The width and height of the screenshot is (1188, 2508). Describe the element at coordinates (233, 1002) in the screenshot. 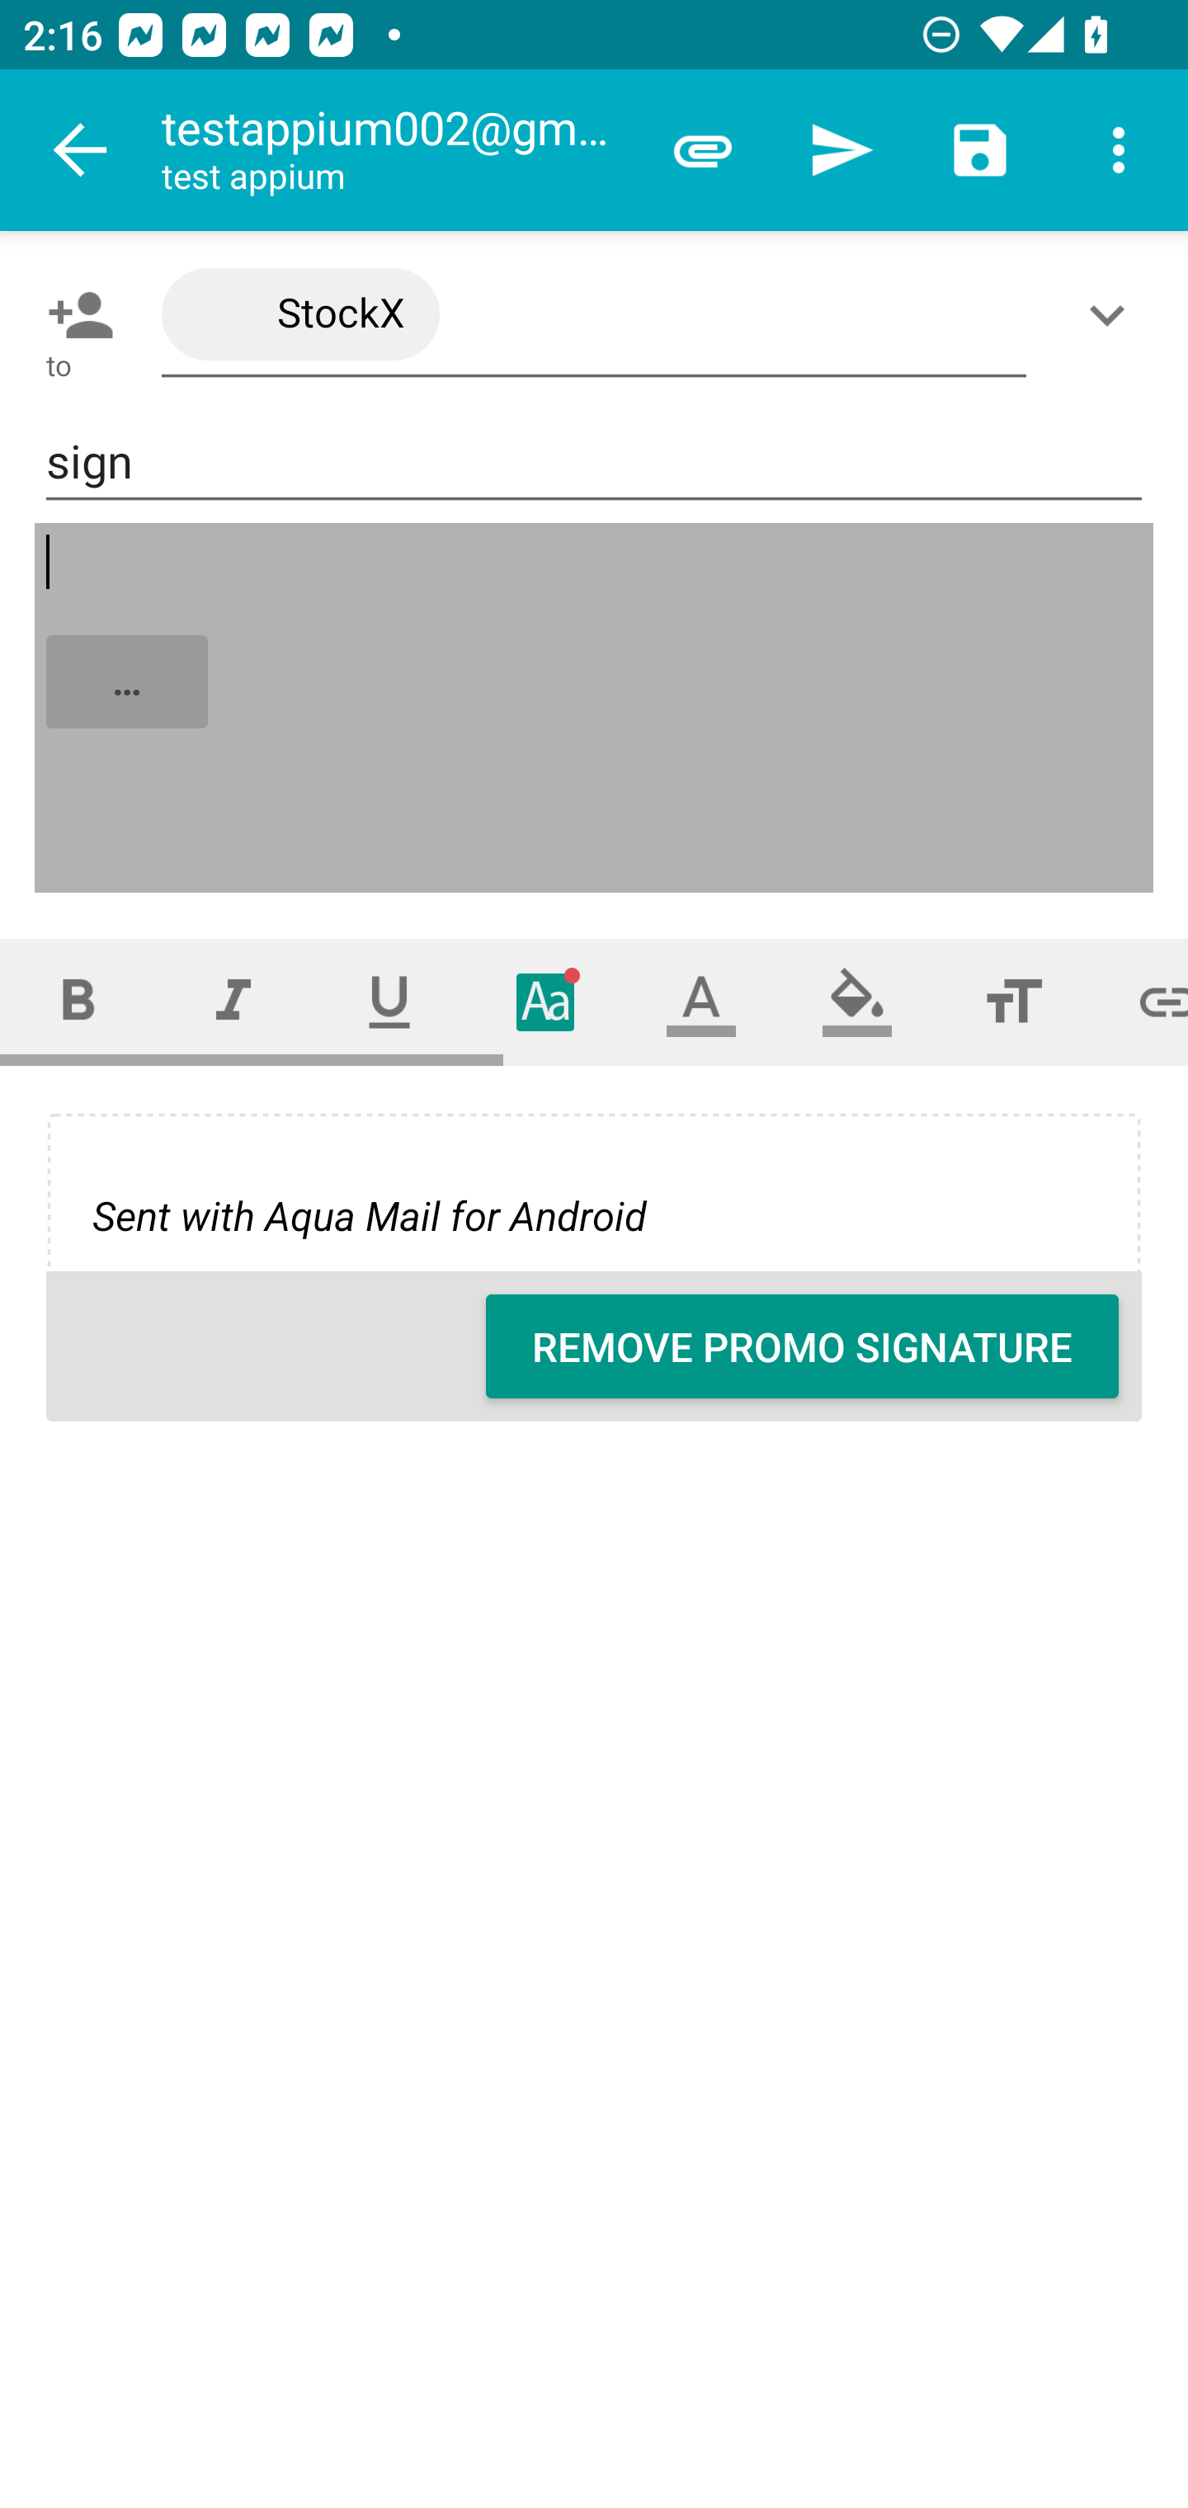

I see `Italic` at that location.